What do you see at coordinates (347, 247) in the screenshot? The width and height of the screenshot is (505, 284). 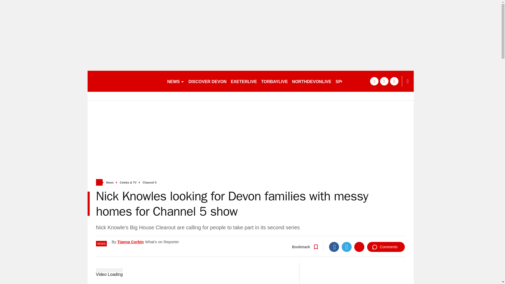 I see `Twitter` at bounding box center [347, 247].